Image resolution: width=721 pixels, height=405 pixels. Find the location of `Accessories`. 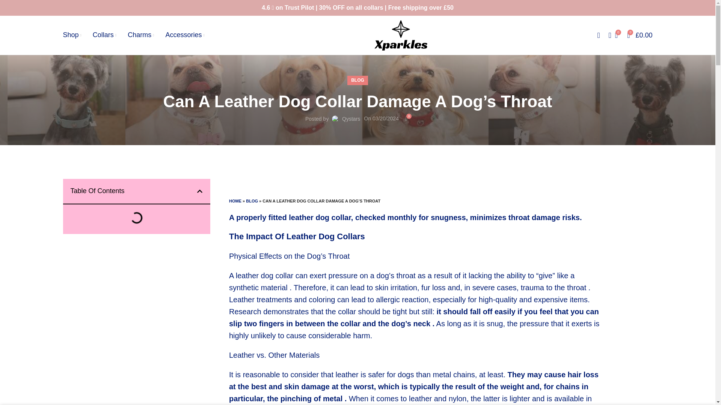

Accessories is located at coordinates (184, 35).